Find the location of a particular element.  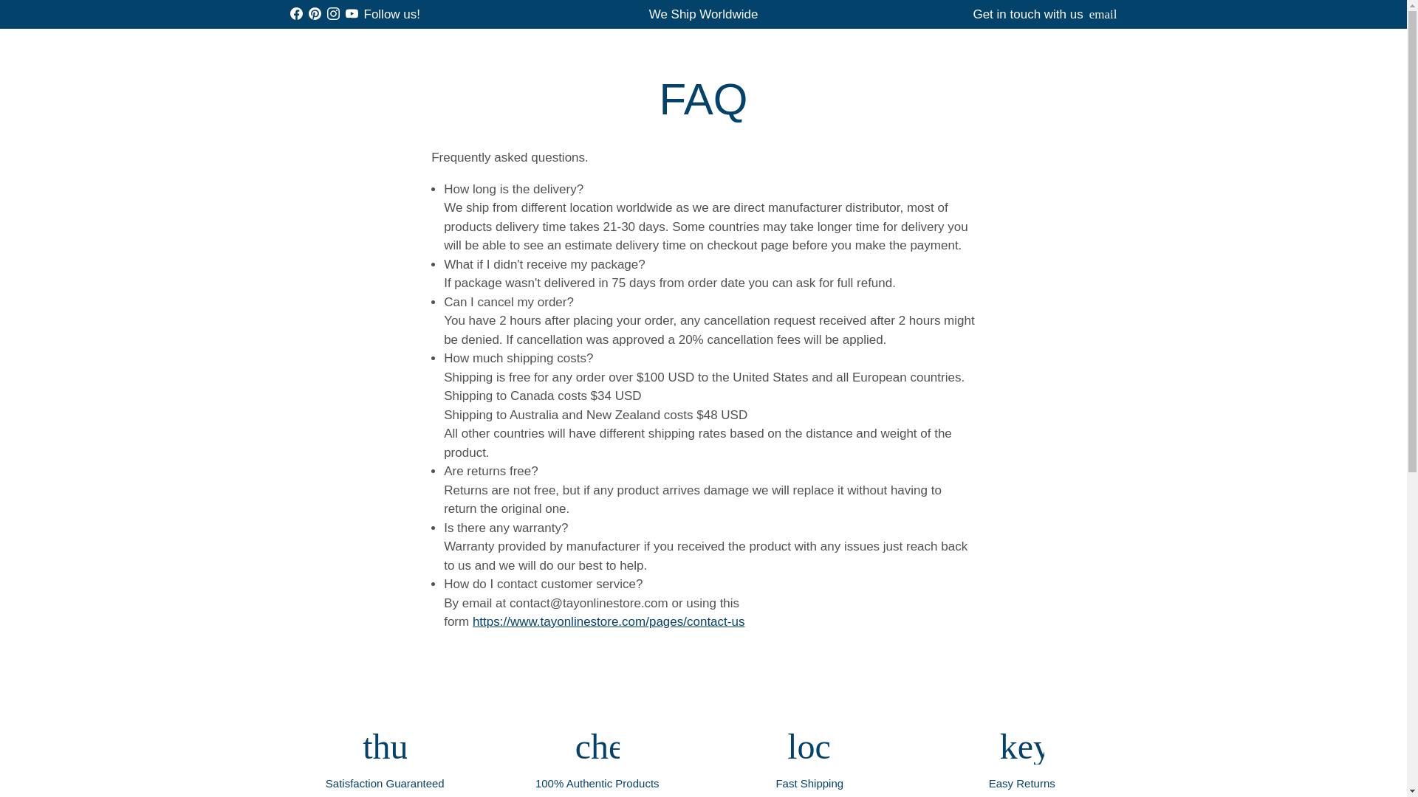

email is located at coordinates (1103, 14).